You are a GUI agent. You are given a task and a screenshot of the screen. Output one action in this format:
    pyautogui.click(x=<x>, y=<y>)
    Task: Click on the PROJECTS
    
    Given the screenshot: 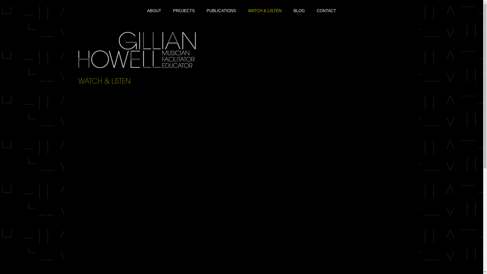 What is the action you would take?
    pyautogui.click(x=184, y=14)
    